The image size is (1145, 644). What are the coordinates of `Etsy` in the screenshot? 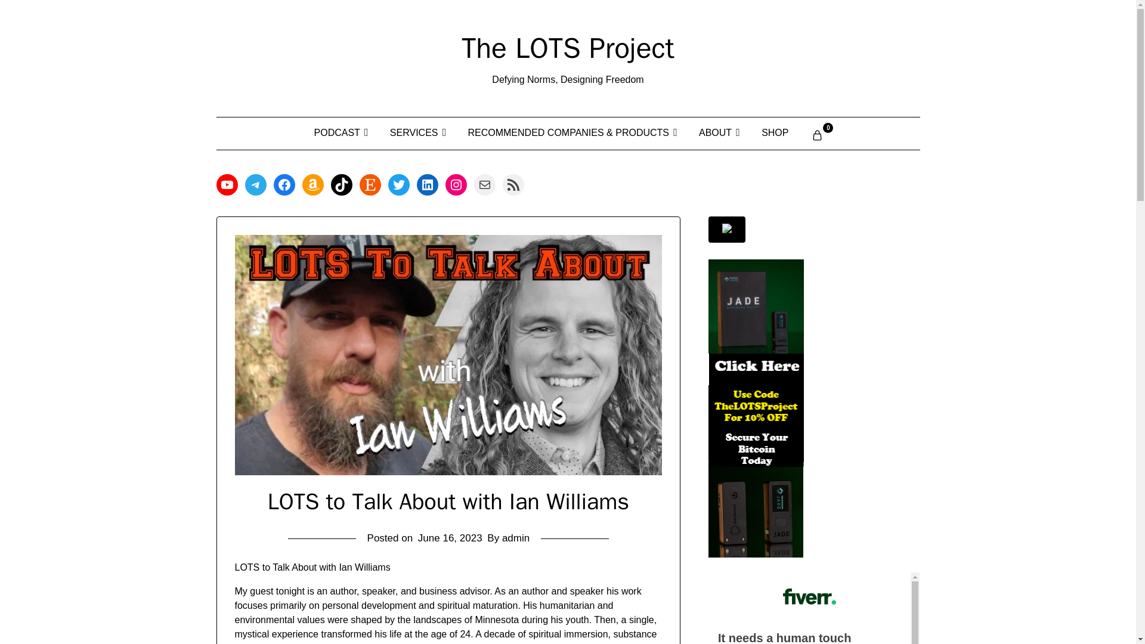 It's located at (370, 185).